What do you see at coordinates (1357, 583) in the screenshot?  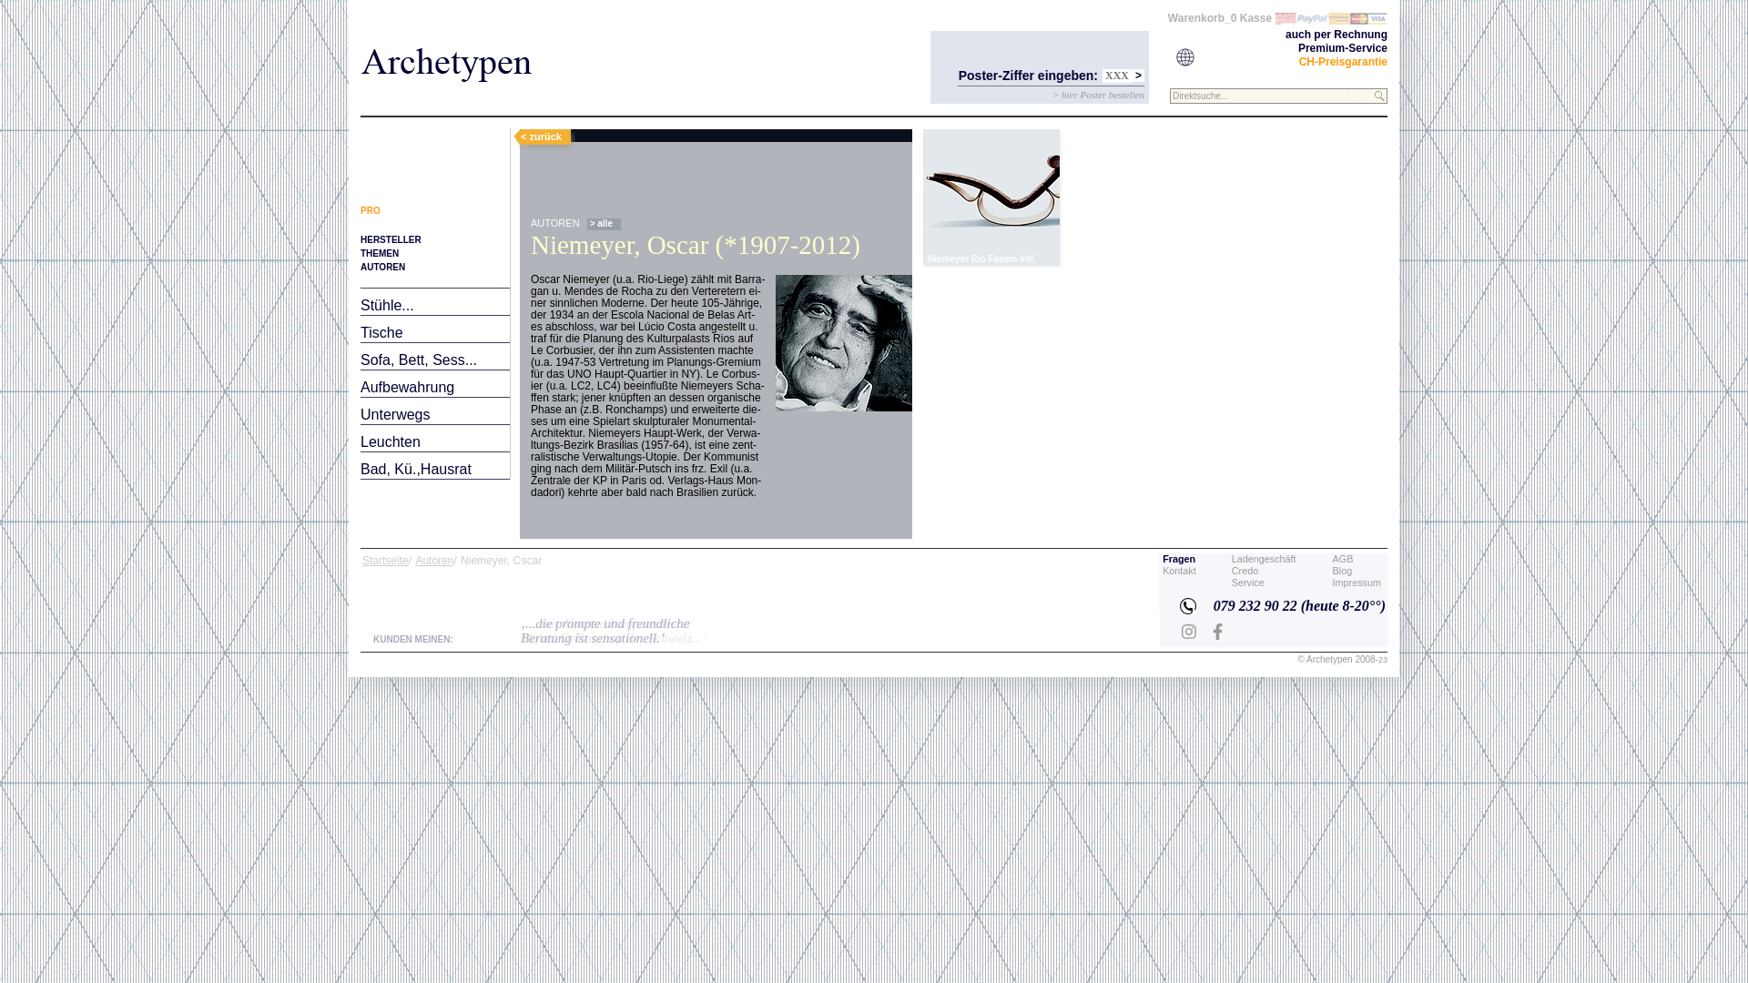 I see `Impressum` at bounding box center [1357, 583].